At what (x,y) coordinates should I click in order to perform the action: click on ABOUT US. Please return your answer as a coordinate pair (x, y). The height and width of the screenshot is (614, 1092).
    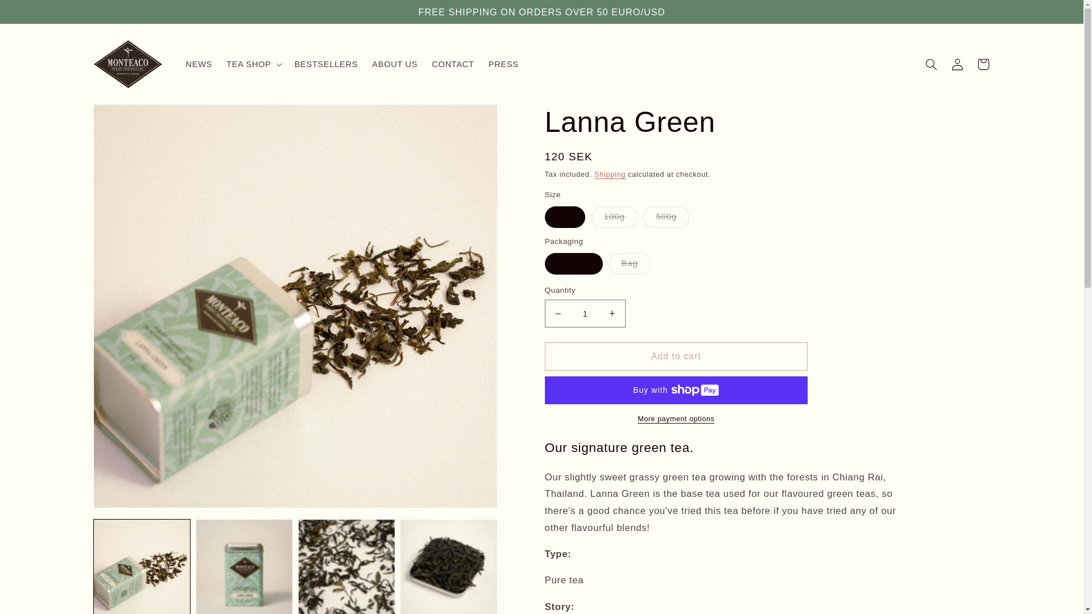
    Looking at the image, I should click on (395, 64).